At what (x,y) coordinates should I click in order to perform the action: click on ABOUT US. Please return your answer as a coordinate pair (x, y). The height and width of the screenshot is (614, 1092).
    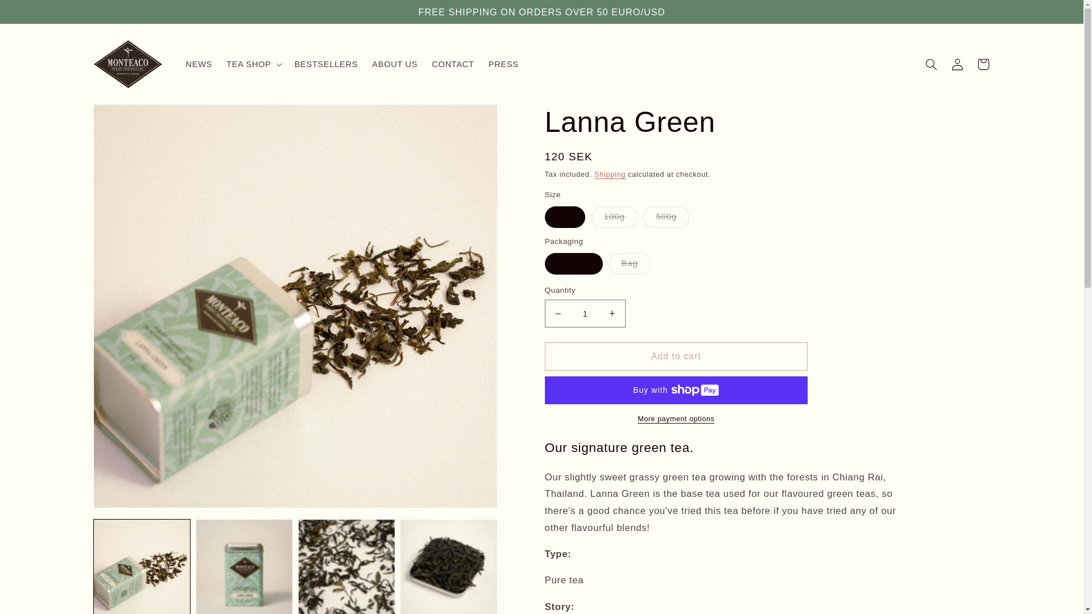
    Looking at the image, I should click on (395, 64).